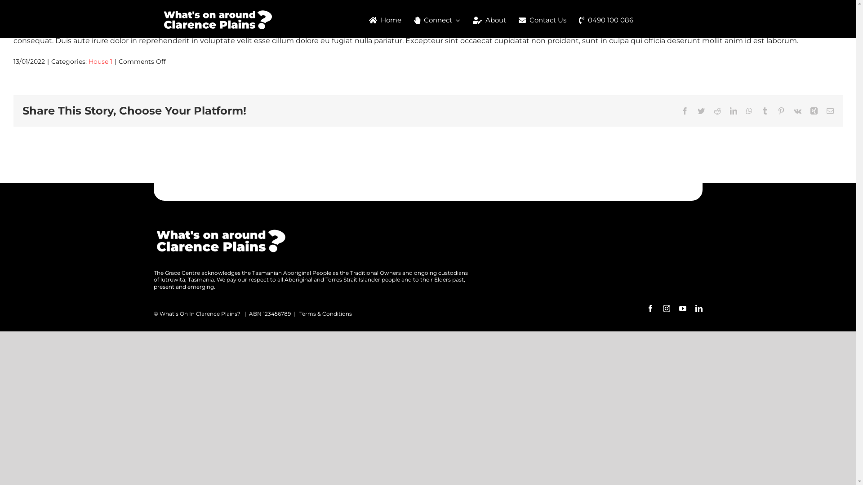 Image resolution: width=863 pixels, height=485 pixels. Describe the element at coordinates (435, 20) in the screenshot. I see `Connect` at that location.